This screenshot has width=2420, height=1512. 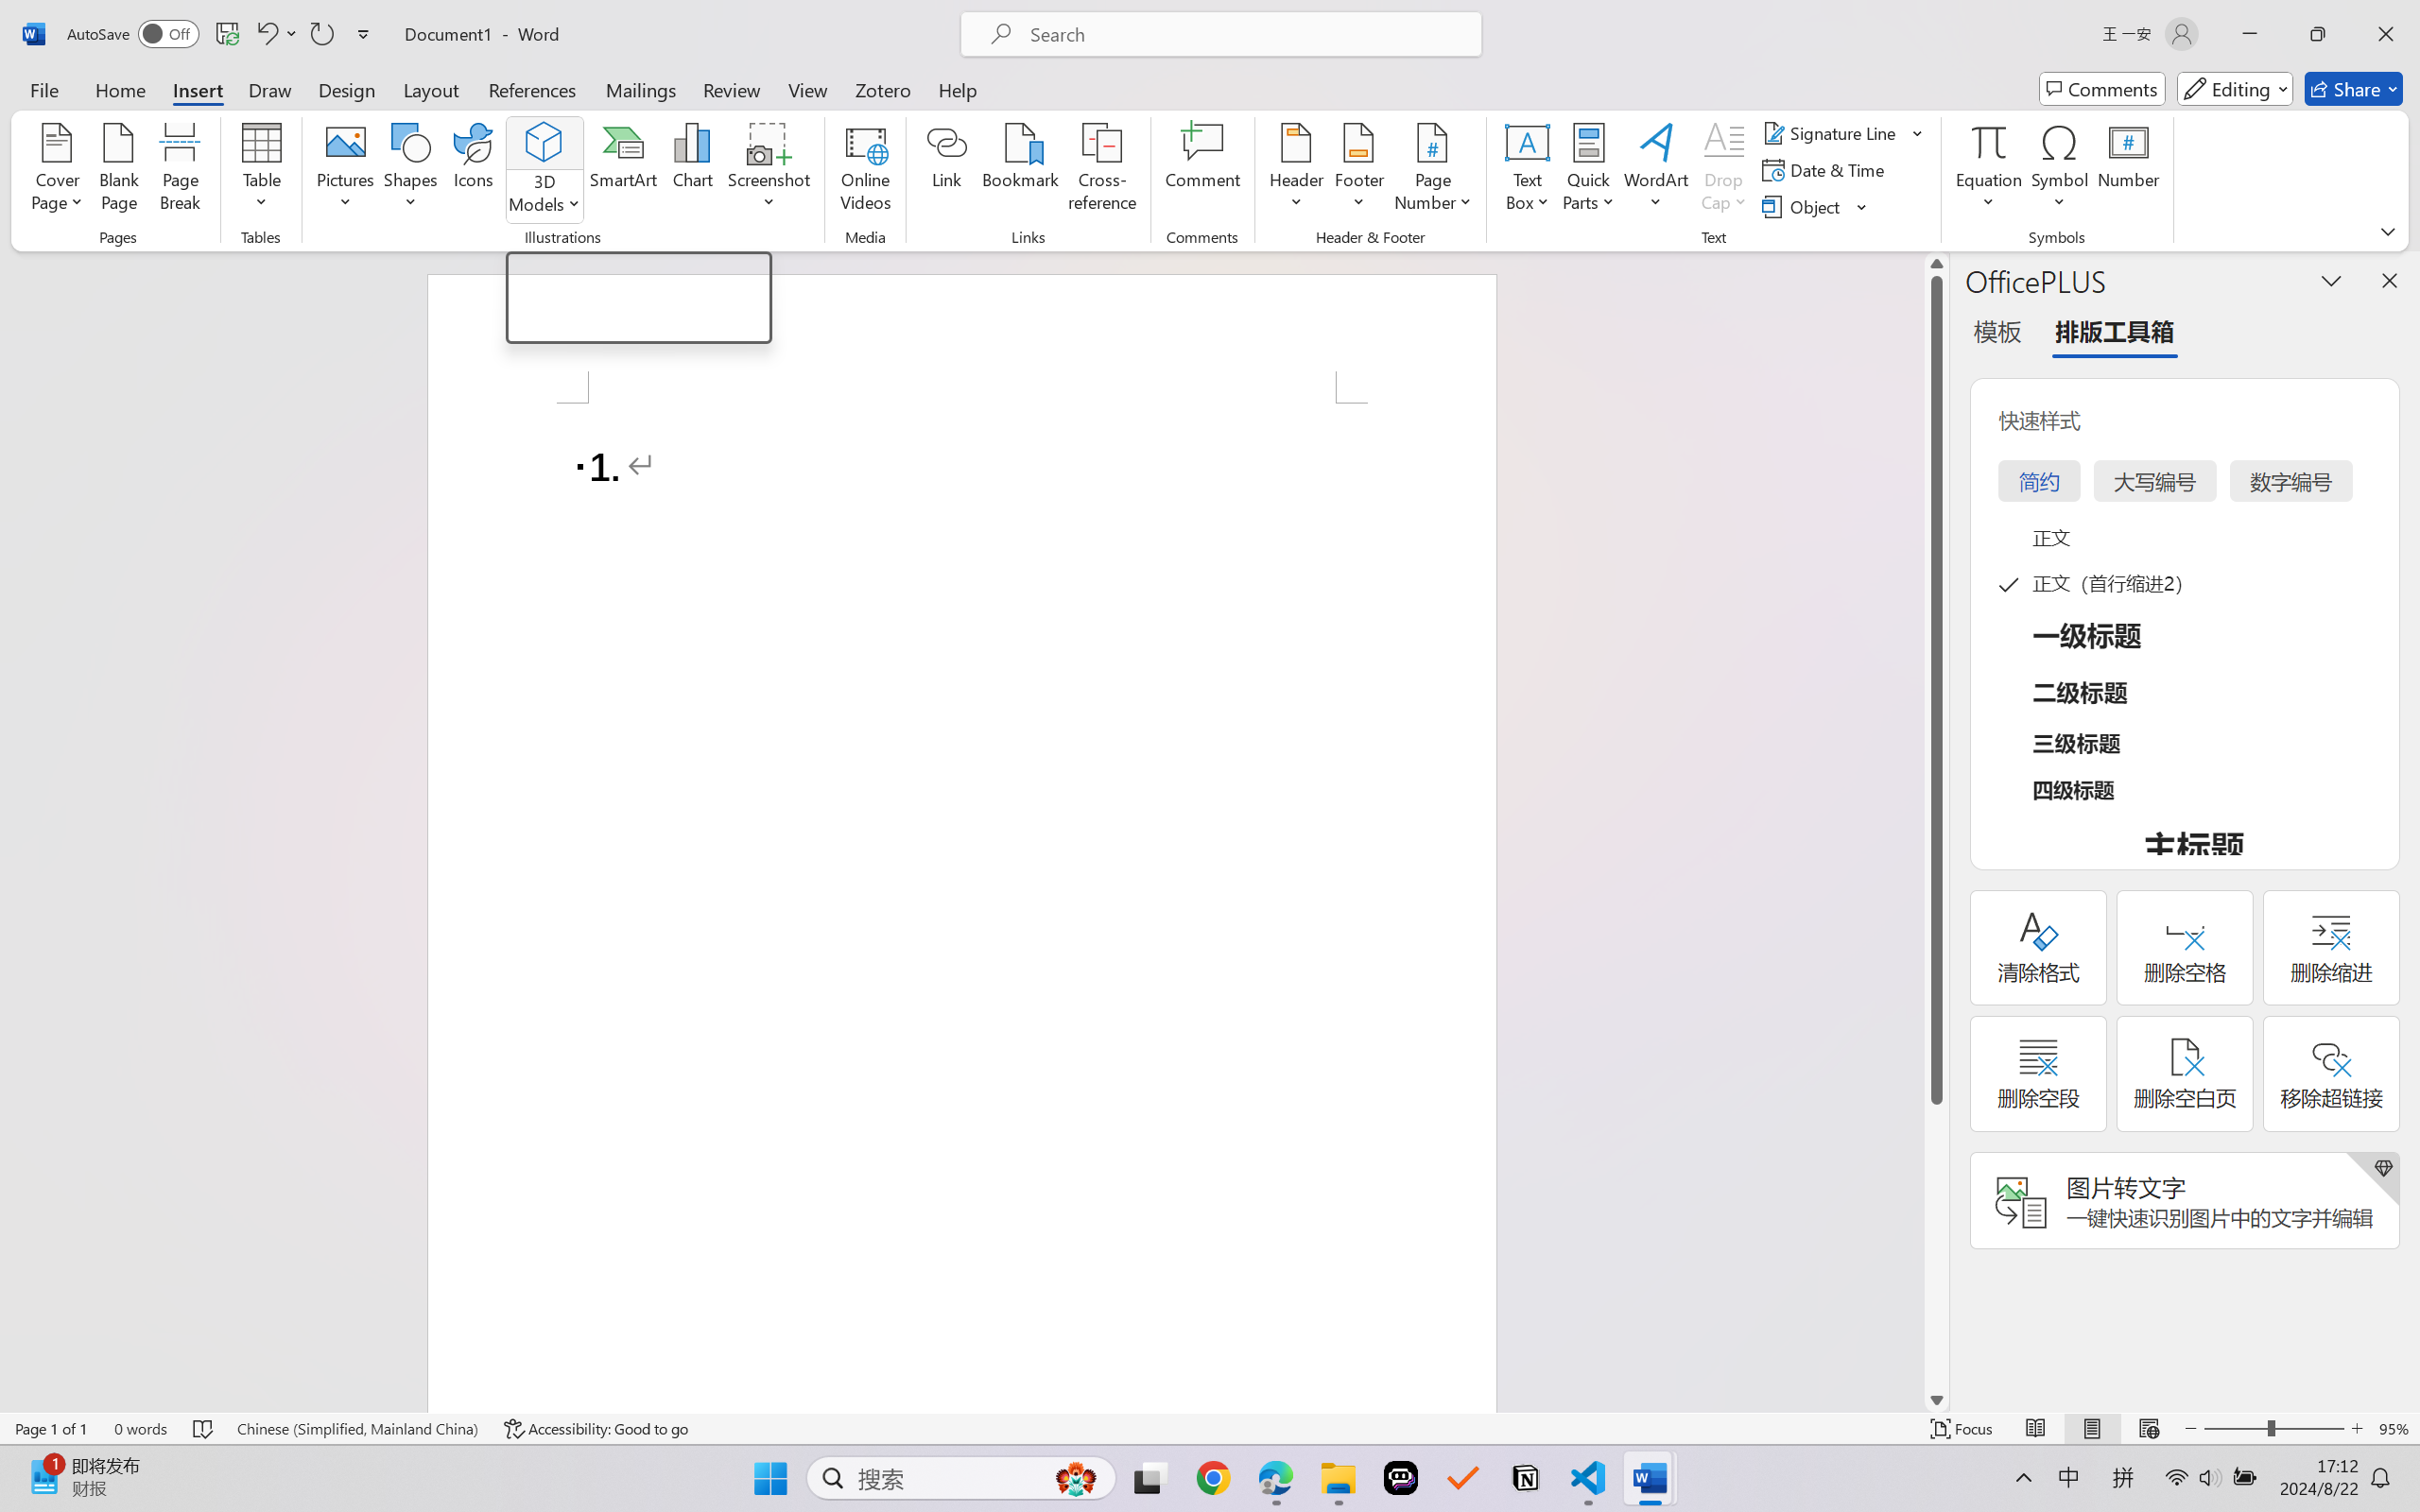 What do you see at coordinates (58, 170) in the screenshot?
I see `Cover Page` at bounding box center [58, 170].